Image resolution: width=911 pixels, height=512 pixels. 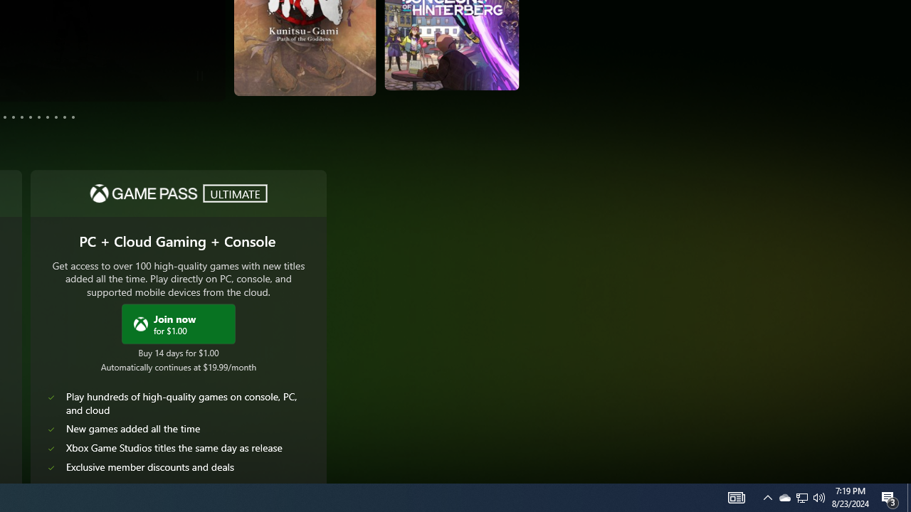 I want to click on Page 6, so click(x=22, y=117).